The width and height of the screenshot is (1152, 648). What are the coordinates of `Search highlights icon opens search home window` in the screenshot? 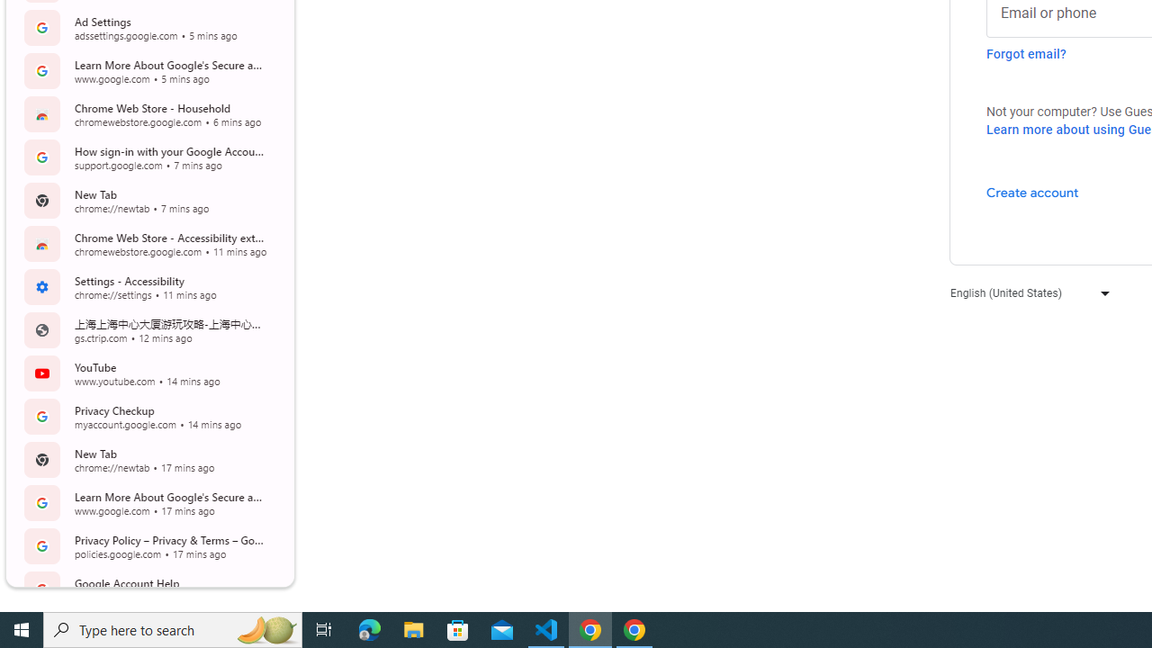 It's located at (266, 630).